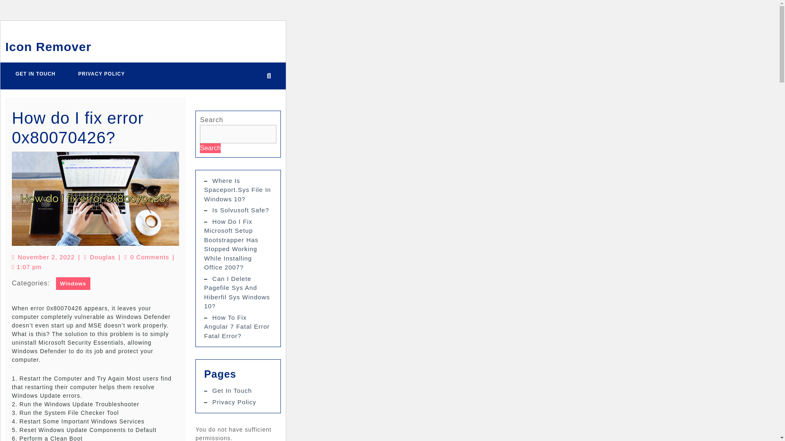  I want to click on Is Solvusoft Safe?, so click(240, 210).